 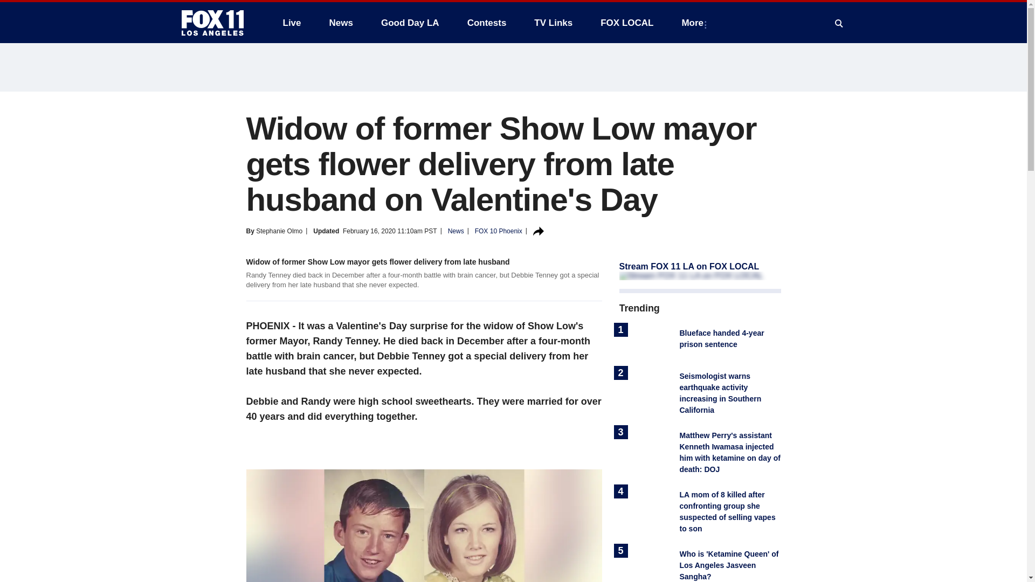 What do you see at coordinates (292, 23) in the screenshot?
I see `Live` at bounding box center [292, 23].